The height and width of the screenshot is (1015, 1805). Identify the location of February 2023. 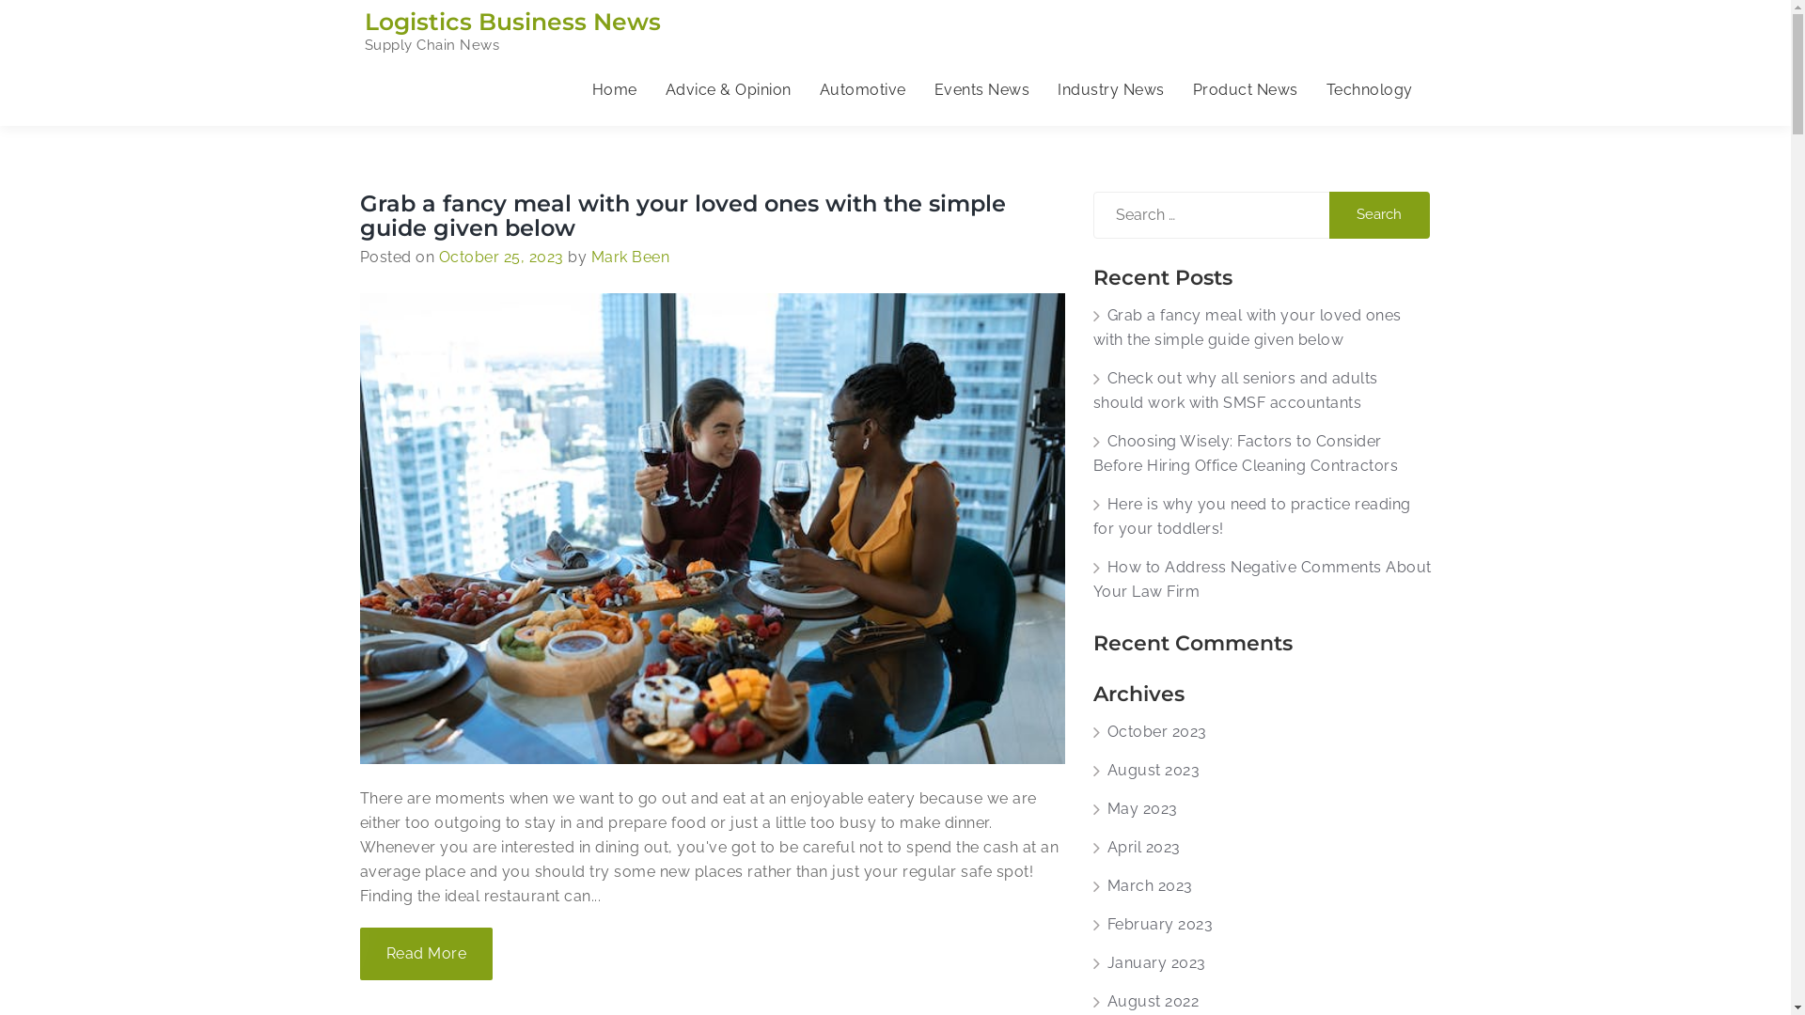
(1153, 925).